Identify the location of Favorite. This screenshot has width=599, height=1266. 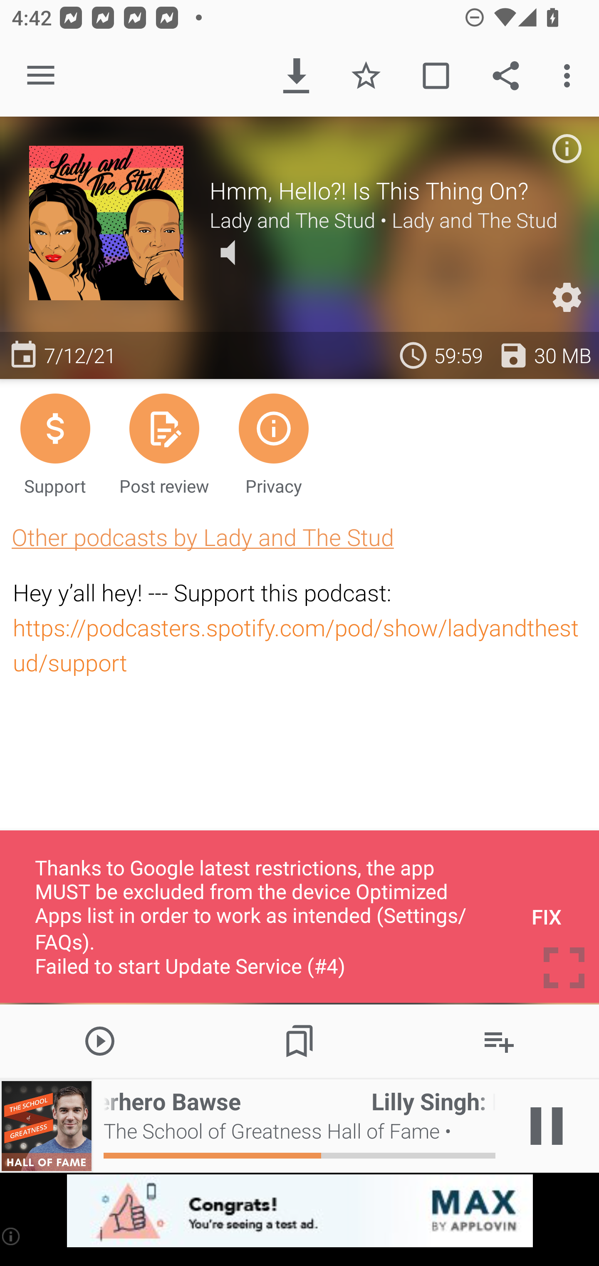
(366, 76).